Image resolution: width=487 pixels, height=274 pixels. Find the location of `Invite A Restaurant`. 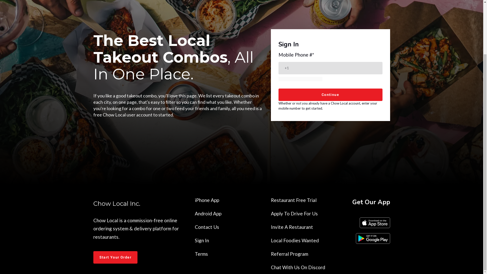

Invite A Restaurant is located at coordinates (292, 227).